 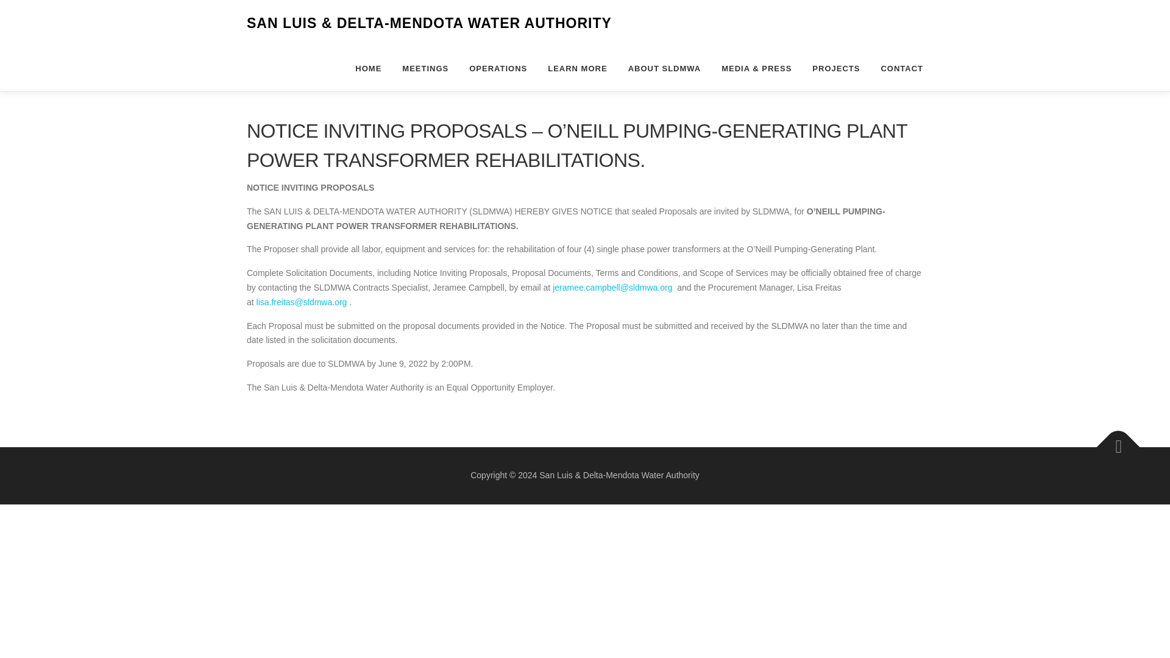 What do you see at coordinates (1112, 440) in the screenshot?
I see `Back To Top` at bounding box center [1112, 440].